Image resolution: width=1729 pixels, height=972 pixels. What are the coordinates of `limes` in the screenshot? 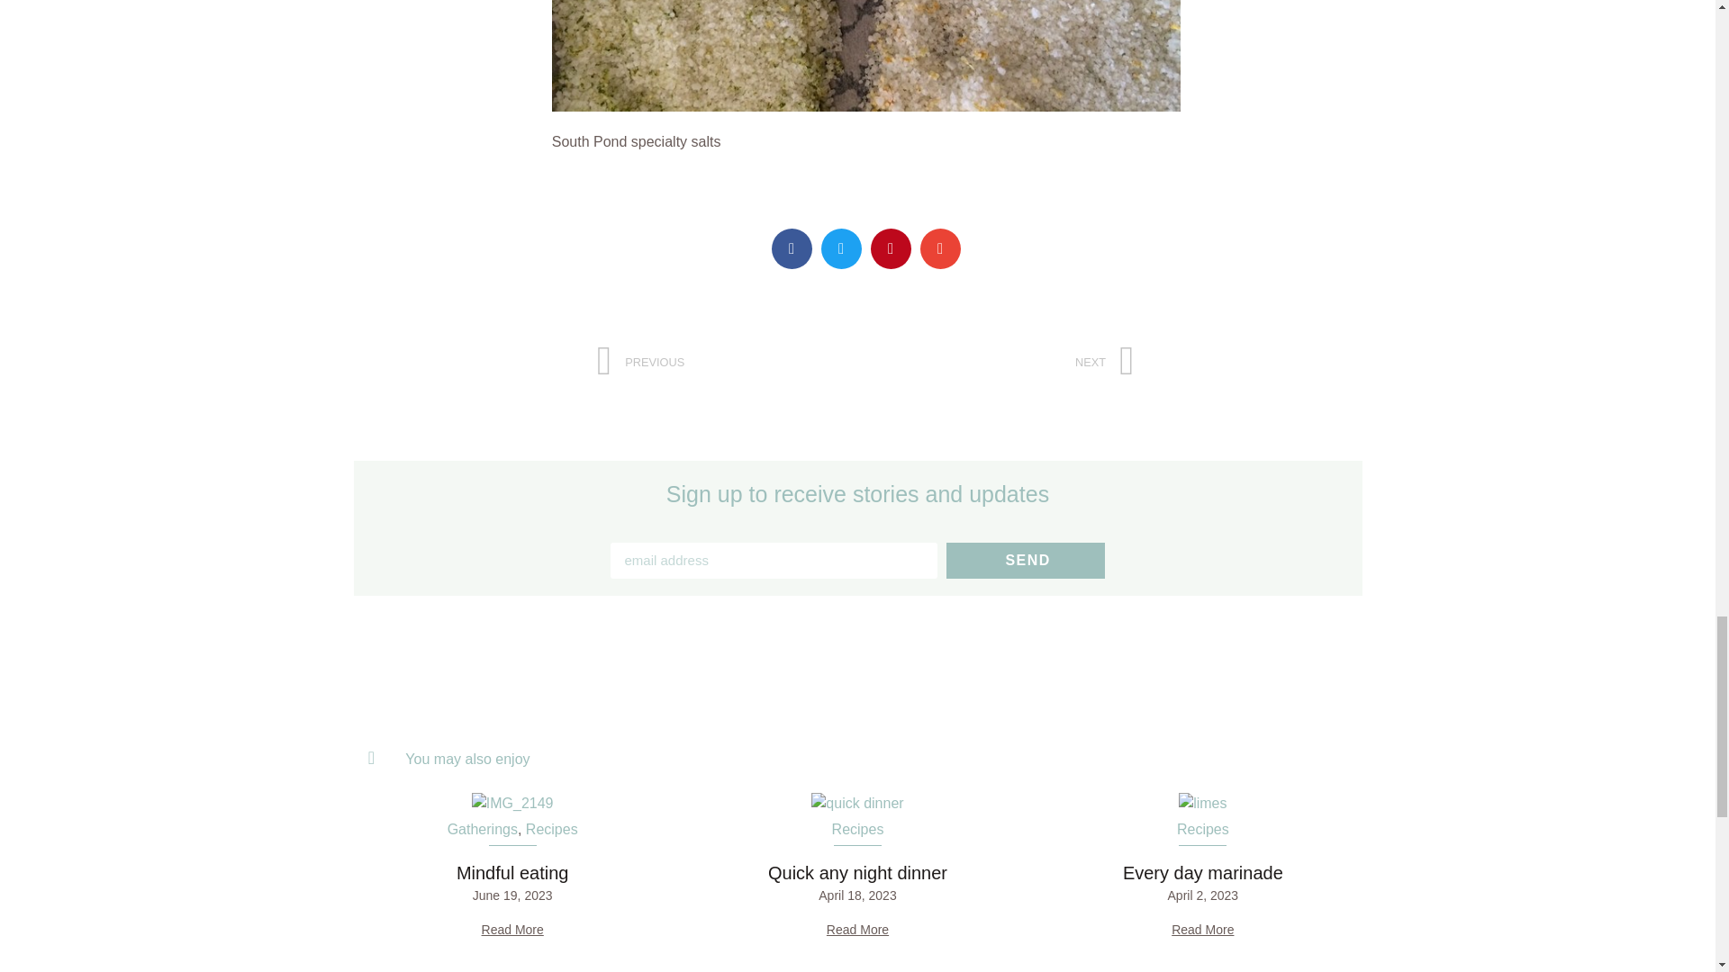 It's located at (1202, 804).